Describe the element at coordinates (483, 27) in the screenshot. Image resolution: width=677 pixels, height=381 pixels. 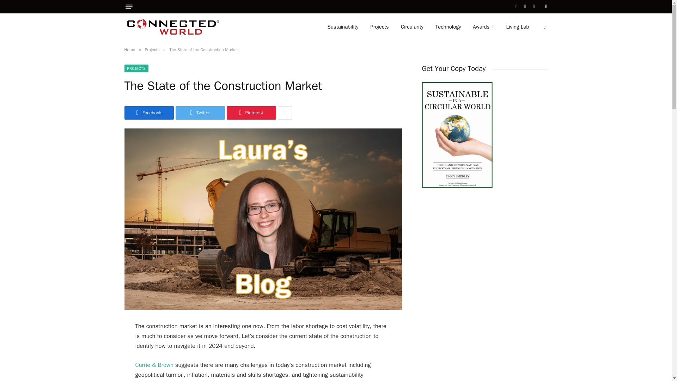
I see `Awards` at that location.